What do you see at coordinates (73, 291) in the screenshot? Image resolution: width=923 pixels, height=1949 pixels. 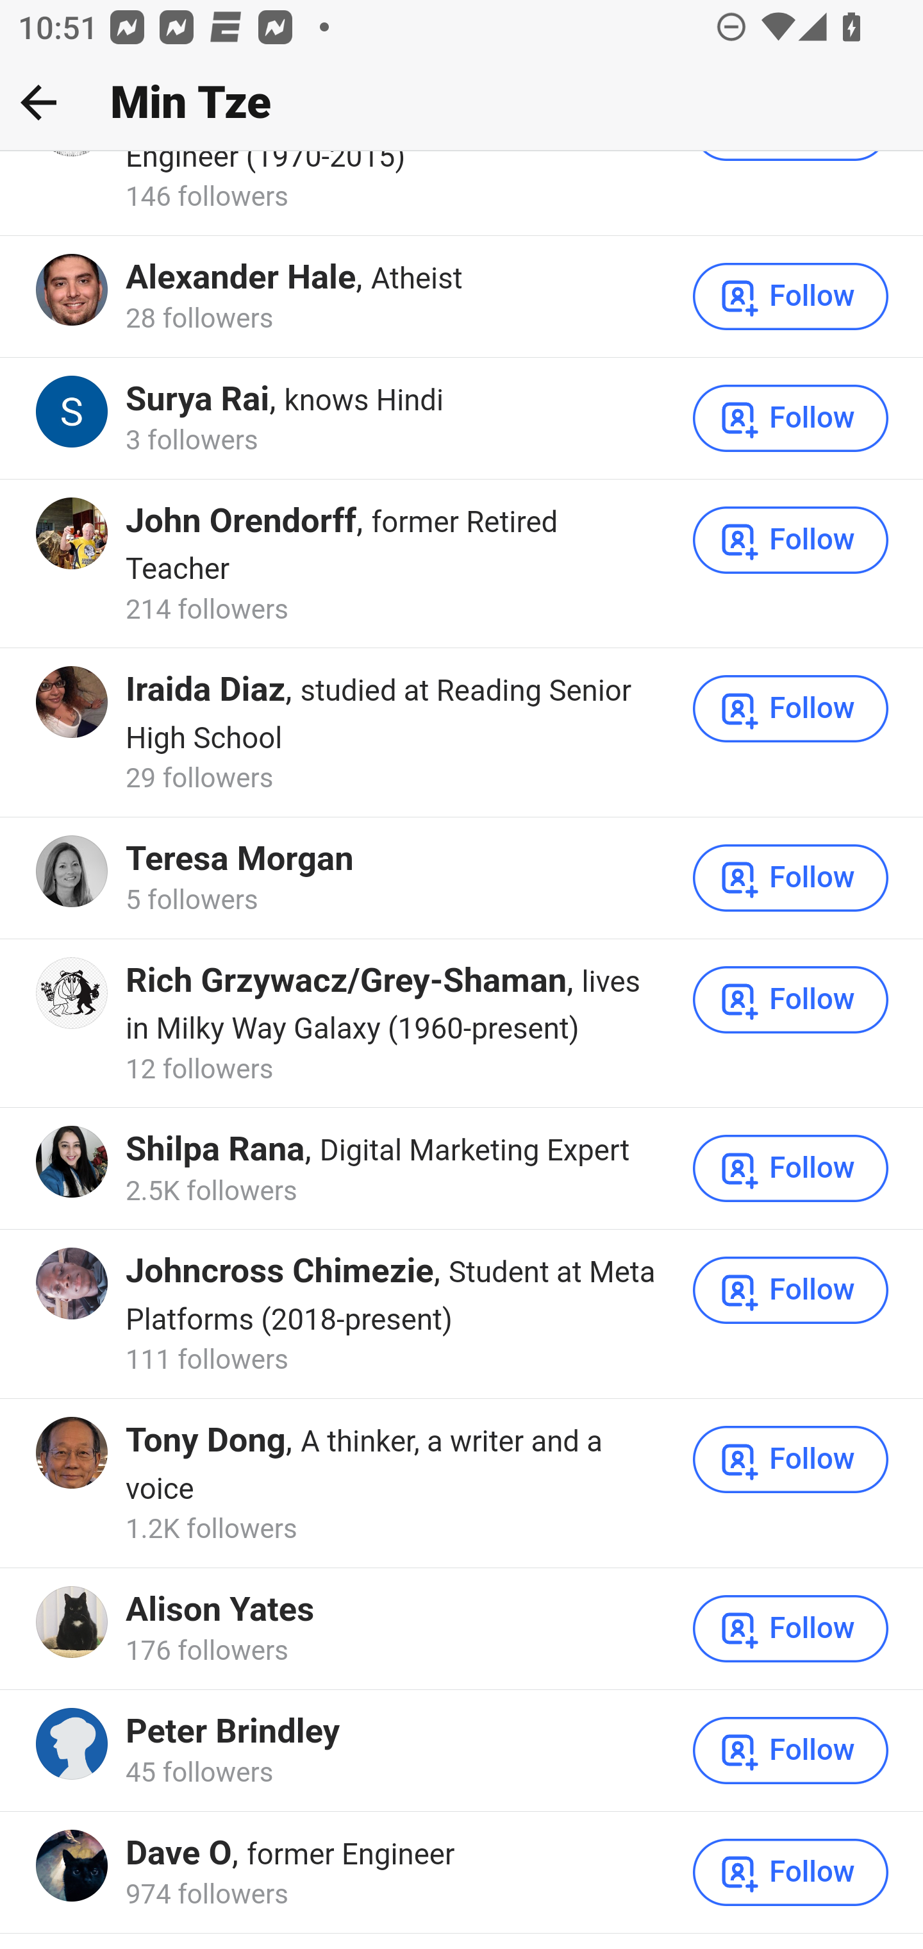 I see `Profile photo for Alexander Hale` at bounding box center [73, 291].